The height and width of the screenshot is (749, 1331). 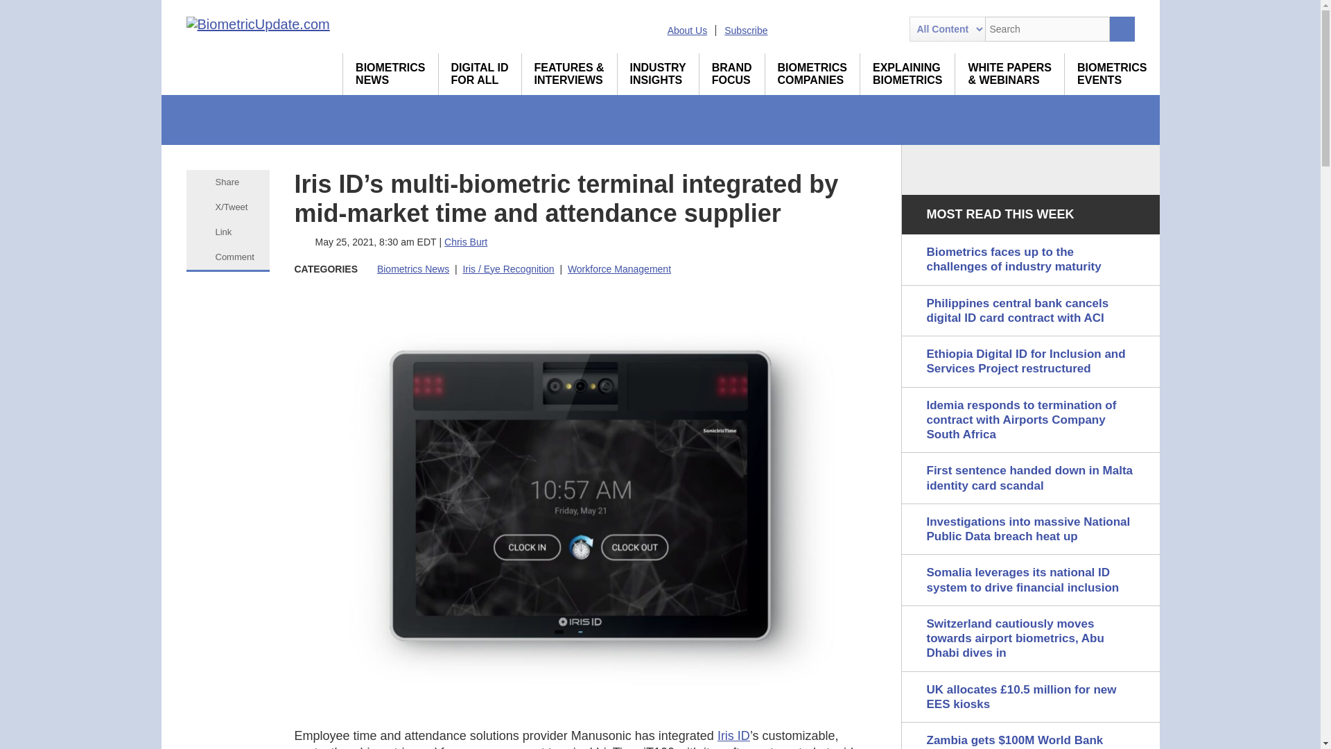 What do you see at coordinates (687, 30) in the screenshot?
I see `About Us` at bounding box center [687, 30].